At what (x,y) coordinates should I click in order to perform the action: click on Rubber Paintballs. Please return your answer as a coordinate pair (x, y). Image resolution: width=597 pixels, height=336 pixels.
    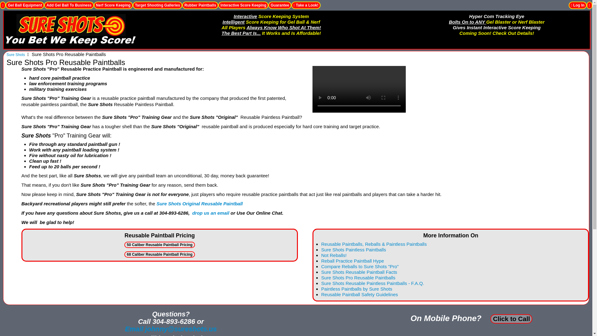
    Looking at the image, I should click on (200, 5).